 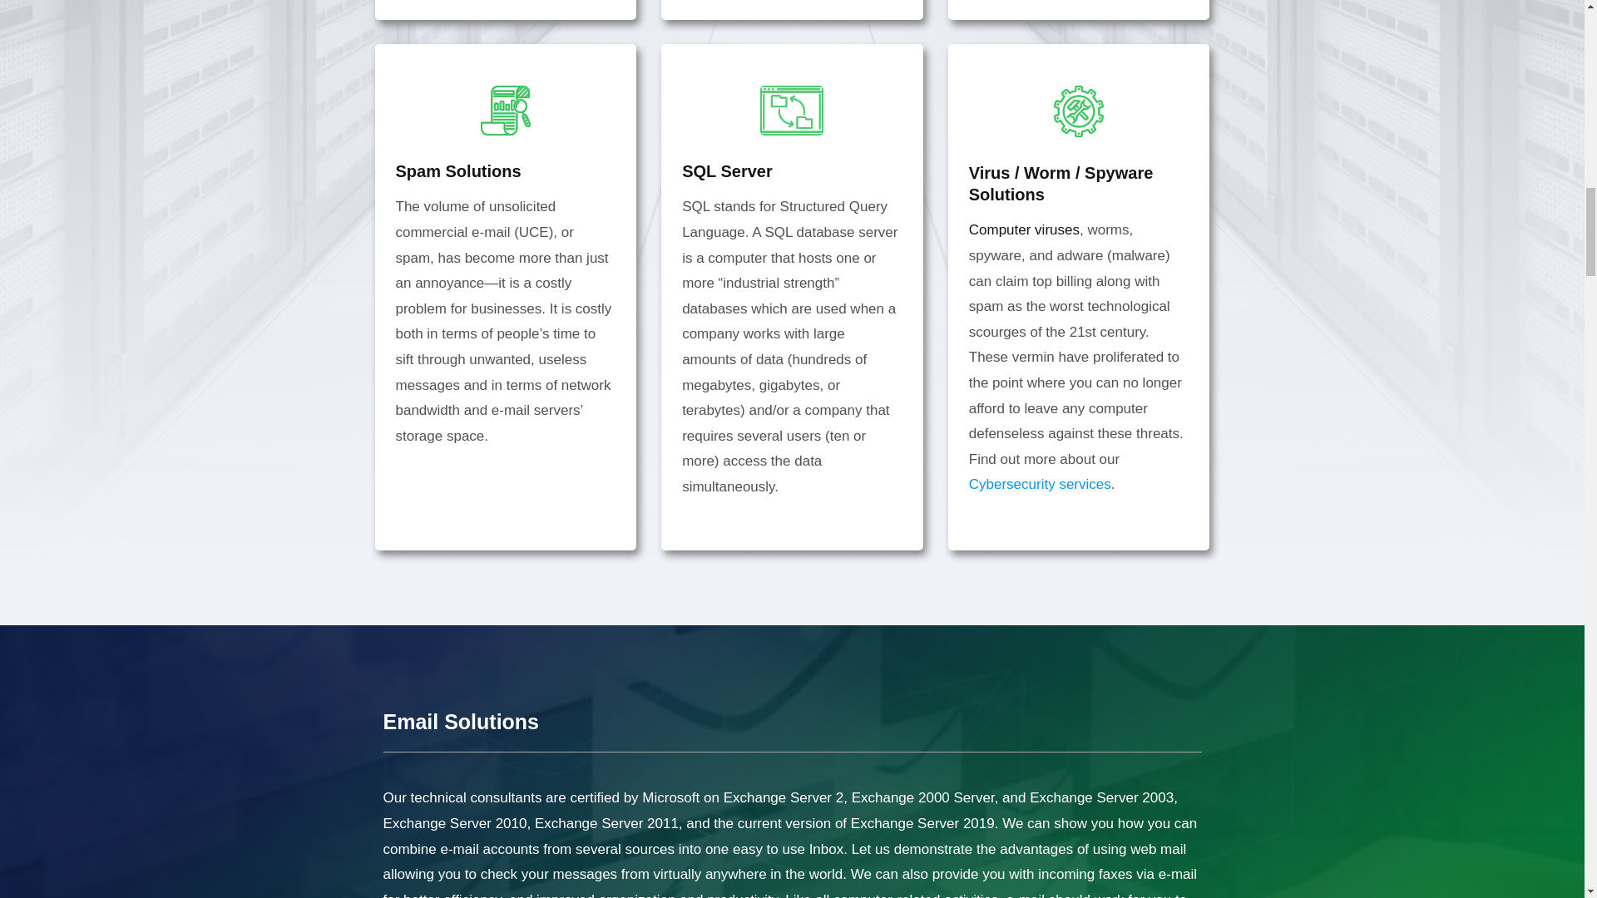 I want to click on SQL Server, so click(x=727, y=171).